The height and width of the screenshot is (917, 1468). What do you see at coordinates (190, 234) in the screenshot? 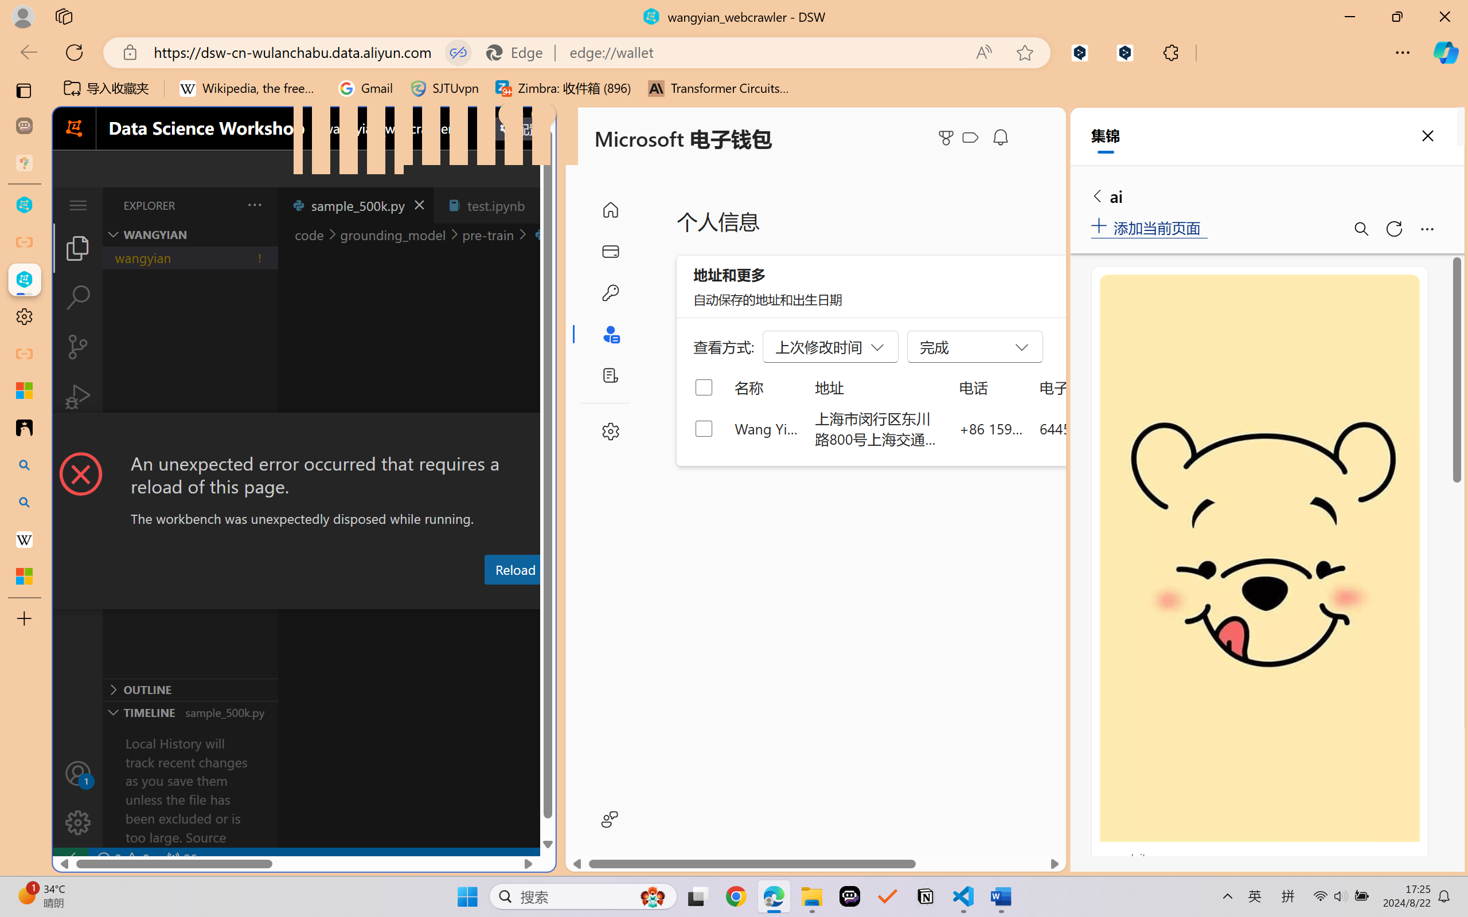
I see `Explorer Section: wangyian` at bounding box center [190, 234].